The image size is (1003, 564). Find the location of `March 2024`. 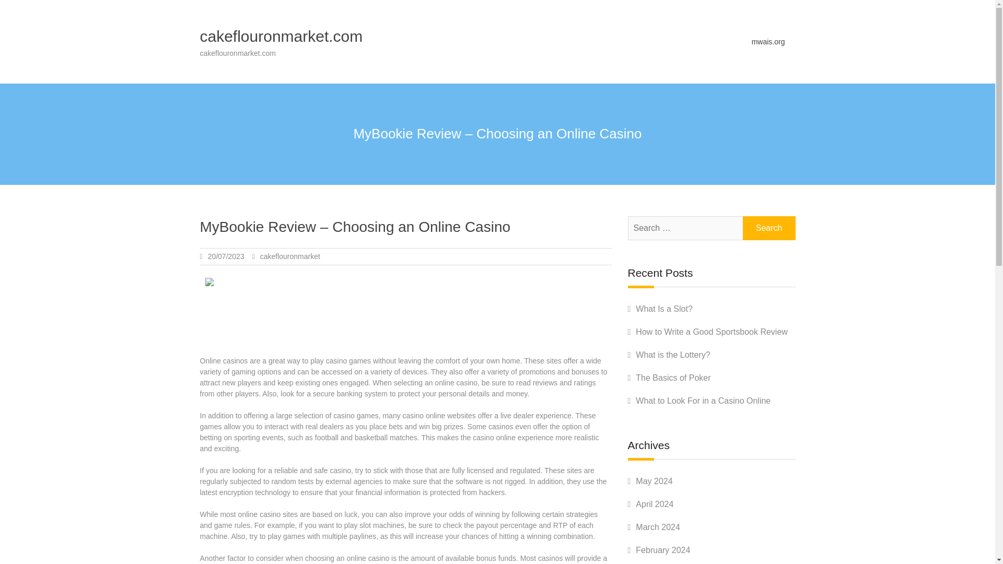

March 2024 is located at coordinates (658, 527).